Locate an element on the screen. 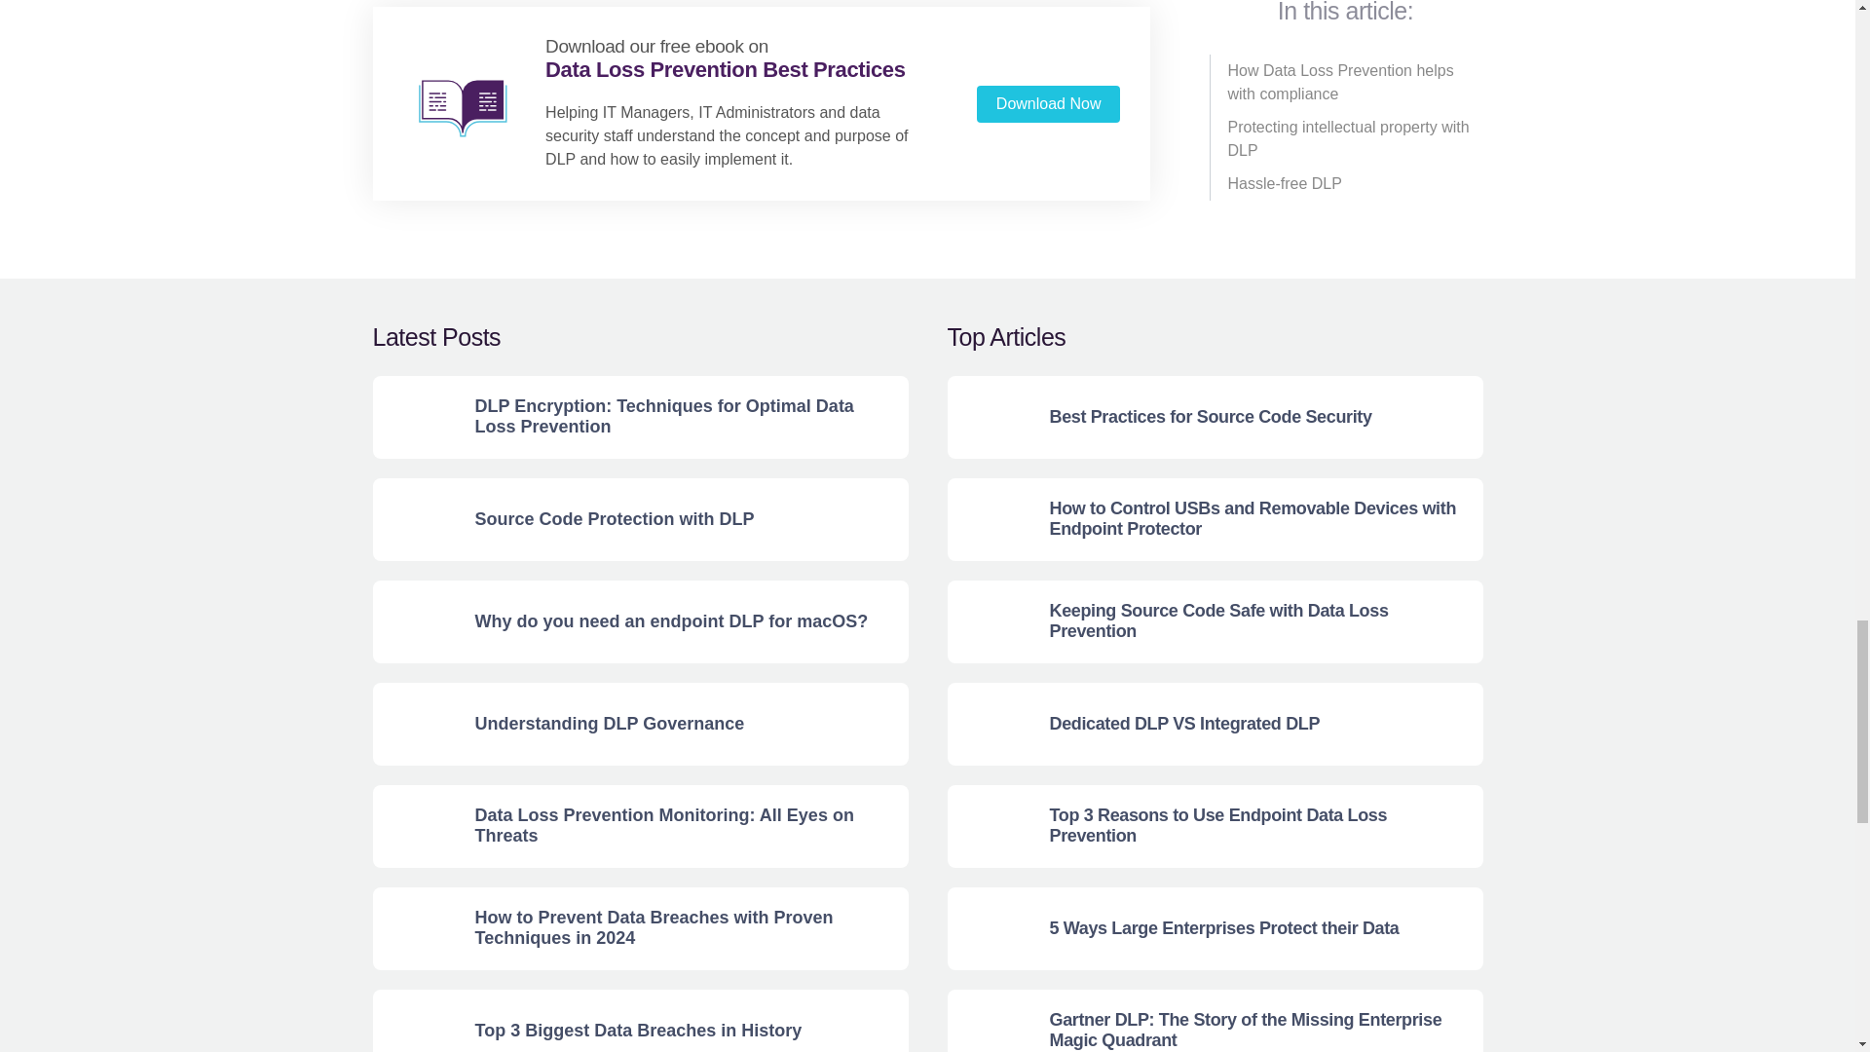 This screenshot has height=1052, width=1870. Source Code Protection with DLP is located at coordinates (413, 519).